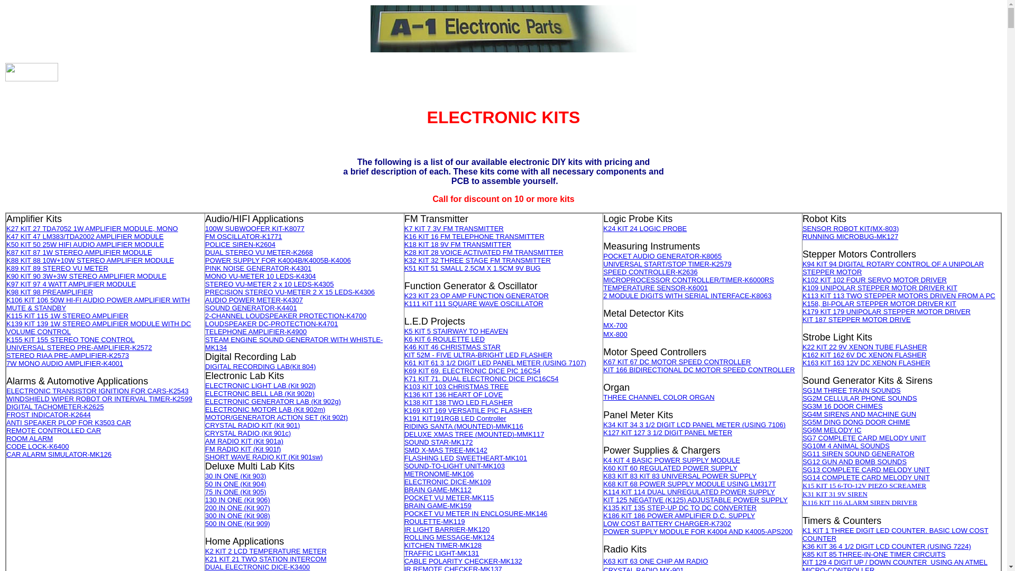  Describe the element at coordinates (260, 386) in the screenshot. I see `ELECTRONIC LIGHT LAB (Kit 902l)` at that location.